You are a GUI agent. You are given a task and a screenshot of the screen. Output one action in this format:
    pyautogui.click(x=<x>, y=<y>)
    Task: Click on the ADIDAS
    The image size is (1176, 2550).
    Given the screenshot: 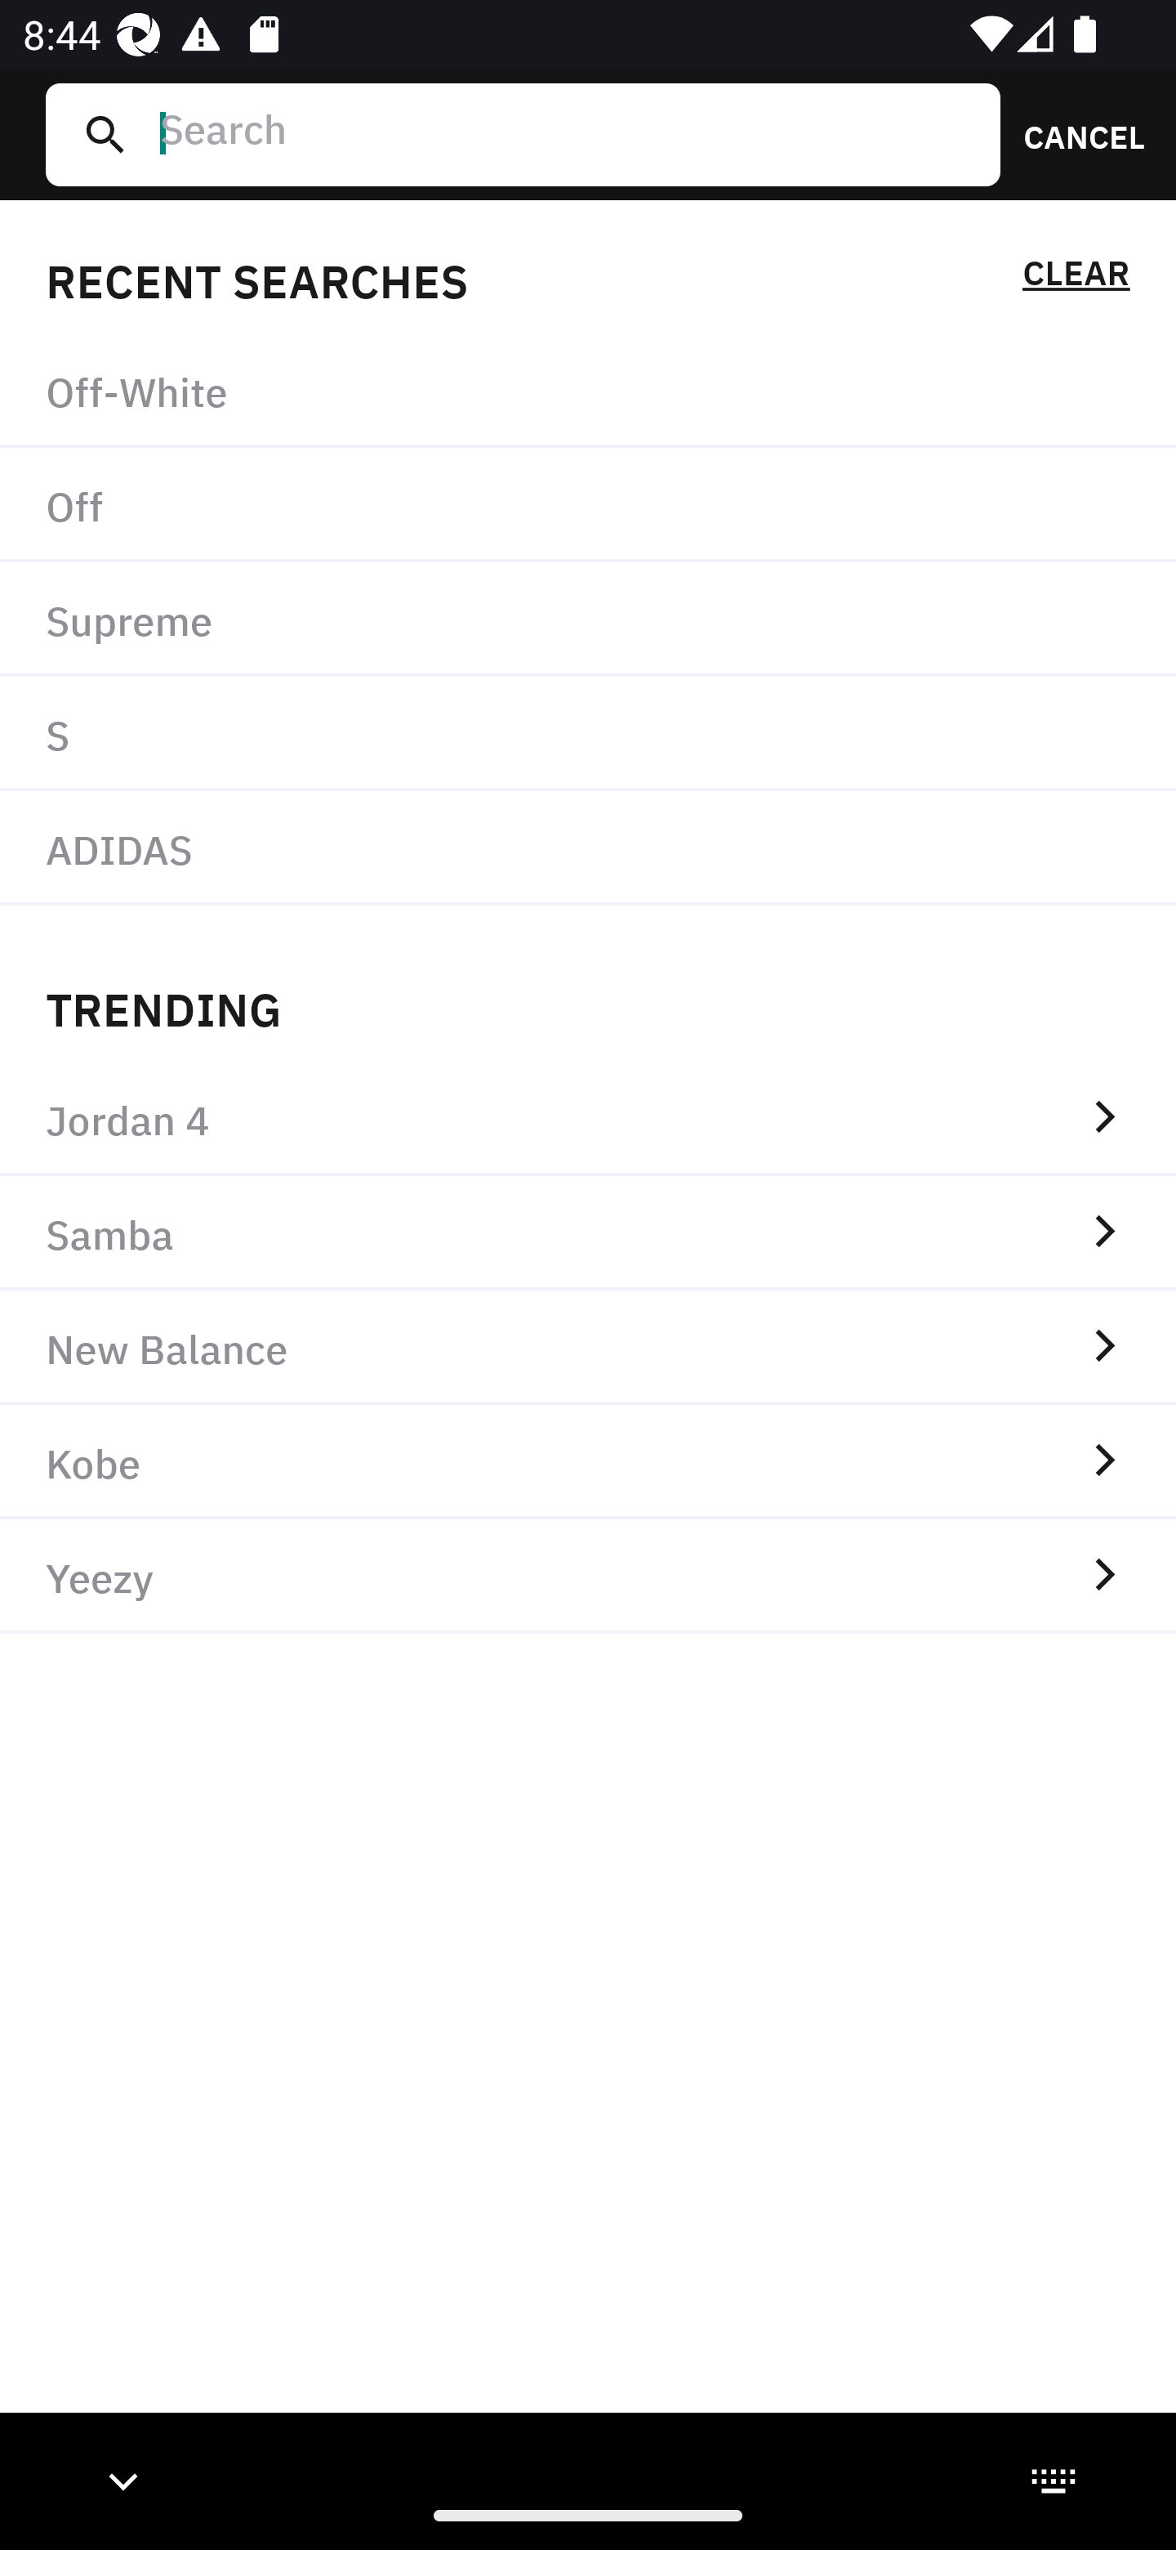 What is the action you would take?
    pyautogui.click(x=588, y=848)
    